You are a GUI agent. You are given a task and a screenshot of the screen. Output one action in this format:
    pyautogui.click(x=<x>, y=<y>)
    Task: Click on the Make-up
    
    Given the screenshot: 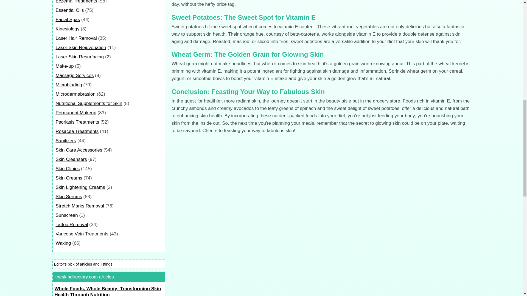 What is the action you would take?
    pyautogui.click(x=64, y=66)
    